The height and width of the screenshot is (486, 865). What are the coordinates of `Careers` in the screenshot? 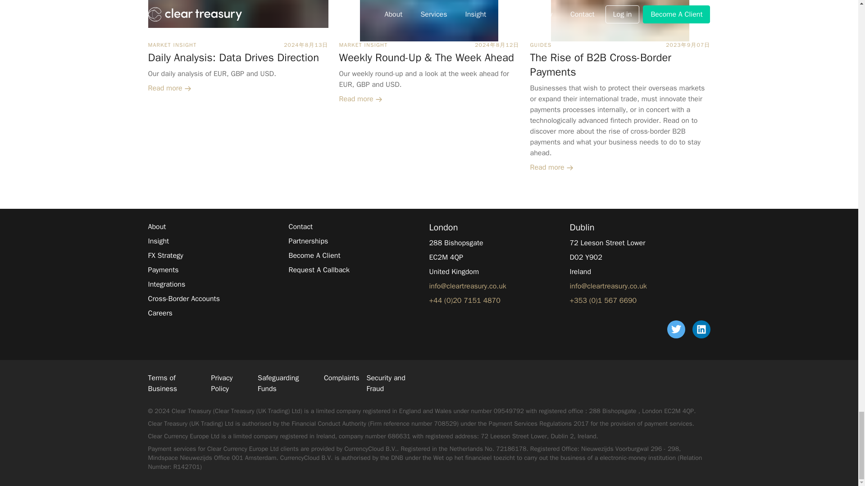 It's located at (160, 313).